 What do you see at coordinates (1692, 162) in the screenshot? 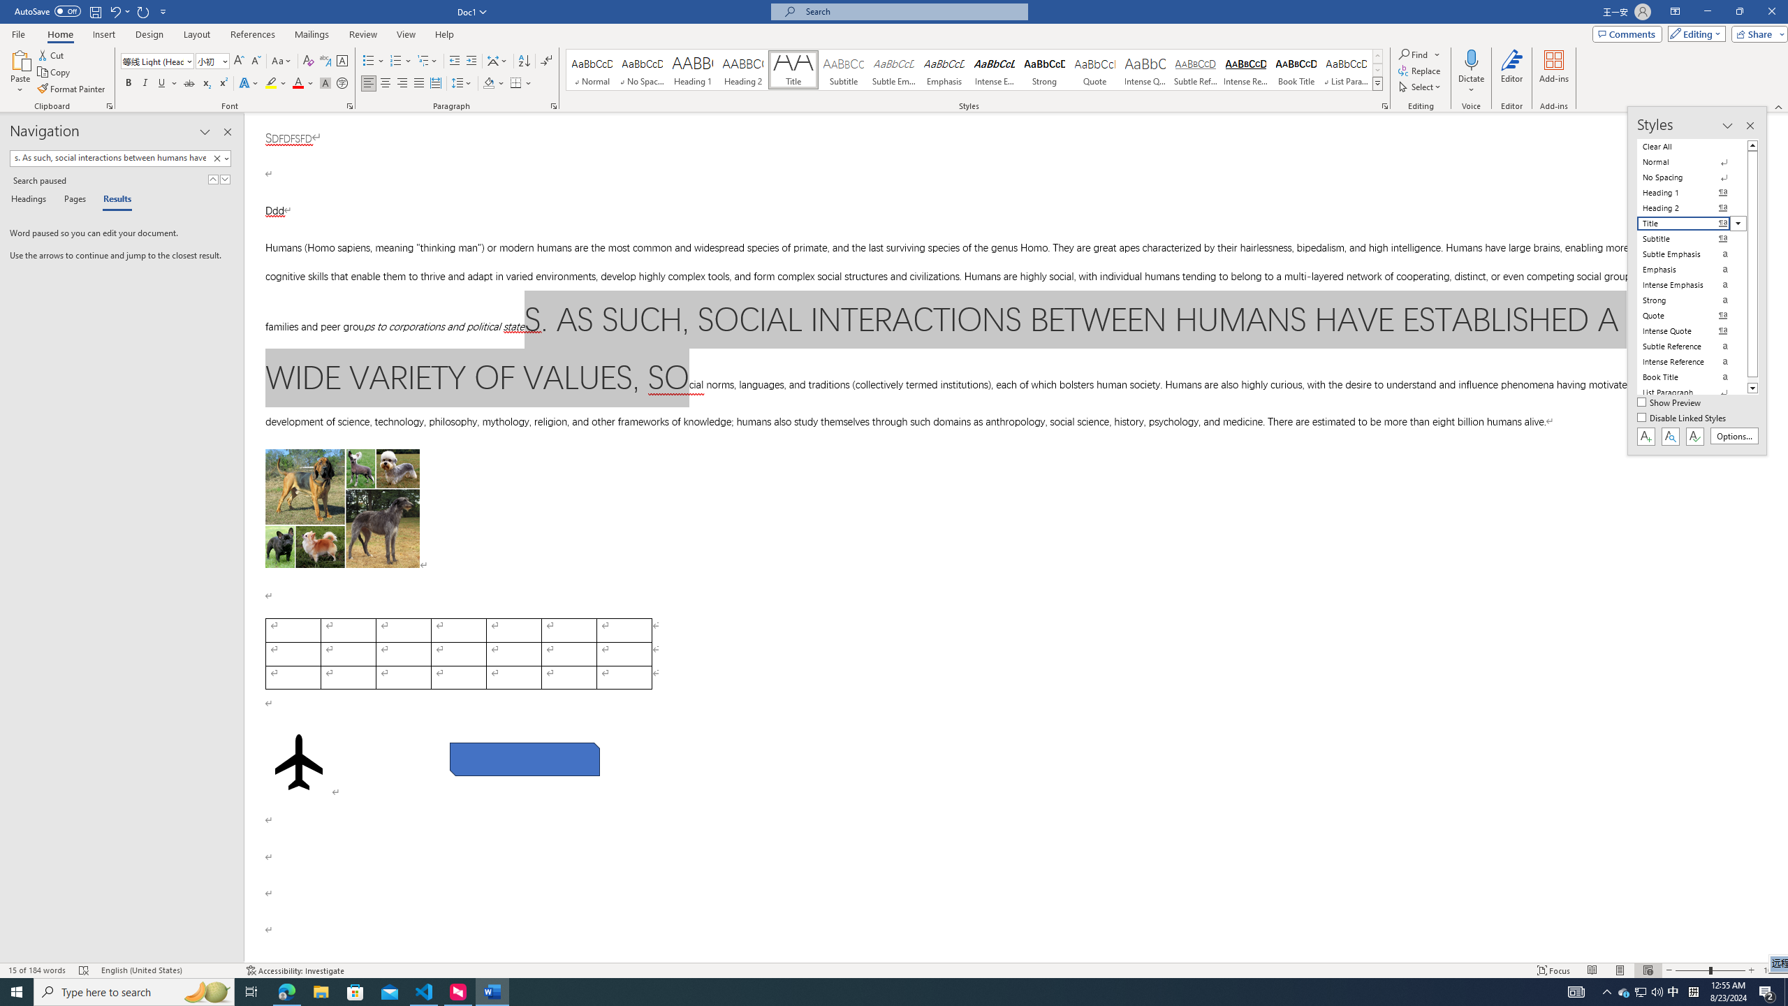
I see `Normal` at bounding box center [1692, 162].